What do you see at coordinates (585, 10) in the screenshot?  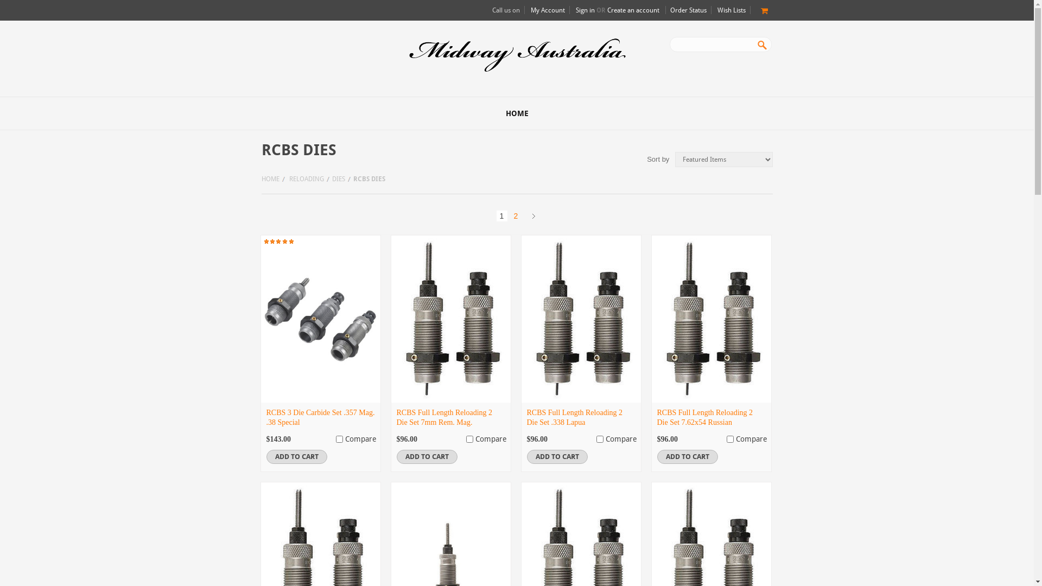 I see `Sign in` at bounding box center [585, 10].